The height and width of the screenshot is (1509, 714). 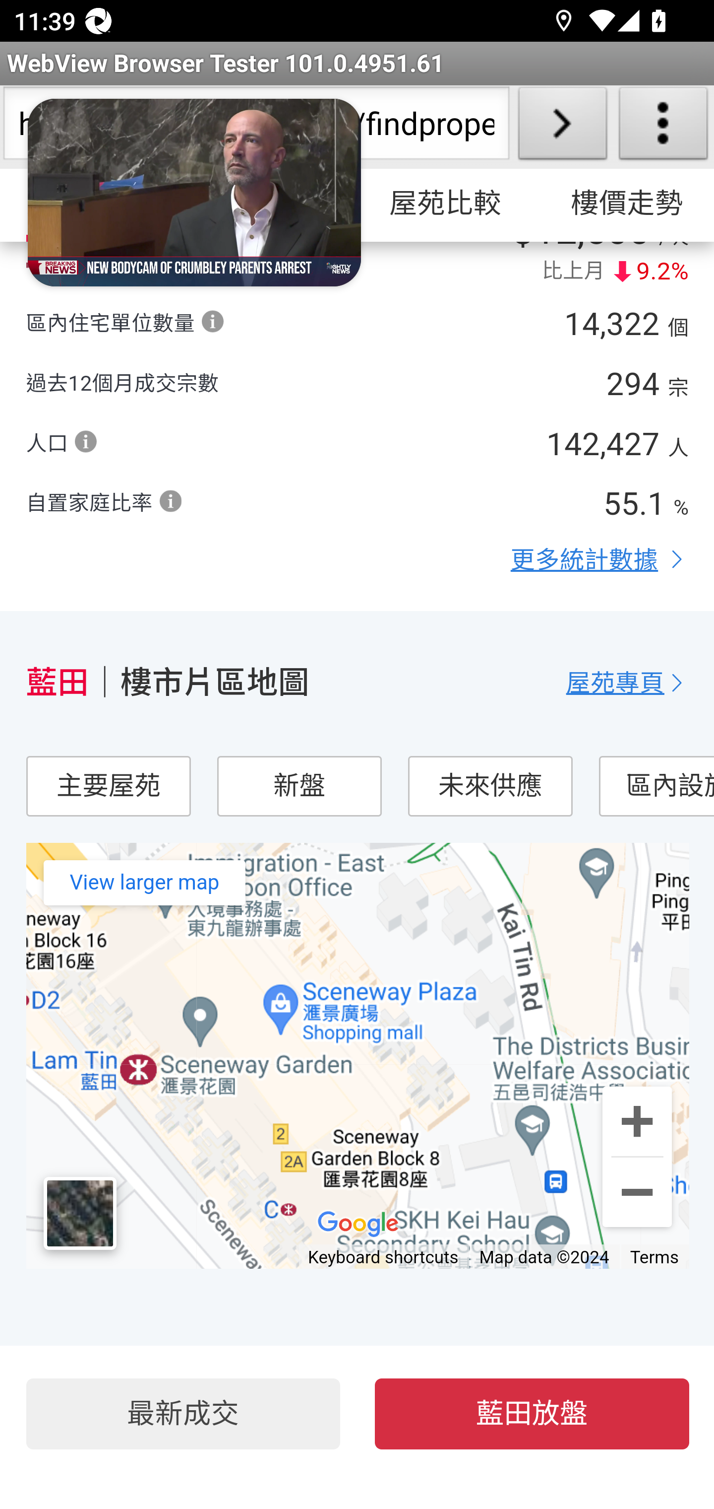 I want to click on 未來供應, so click(x=489, y=787).